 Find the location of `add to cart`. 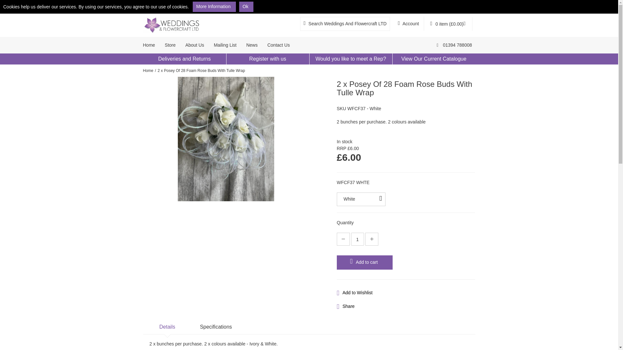

add to cart is located at coordinates (365, 262).